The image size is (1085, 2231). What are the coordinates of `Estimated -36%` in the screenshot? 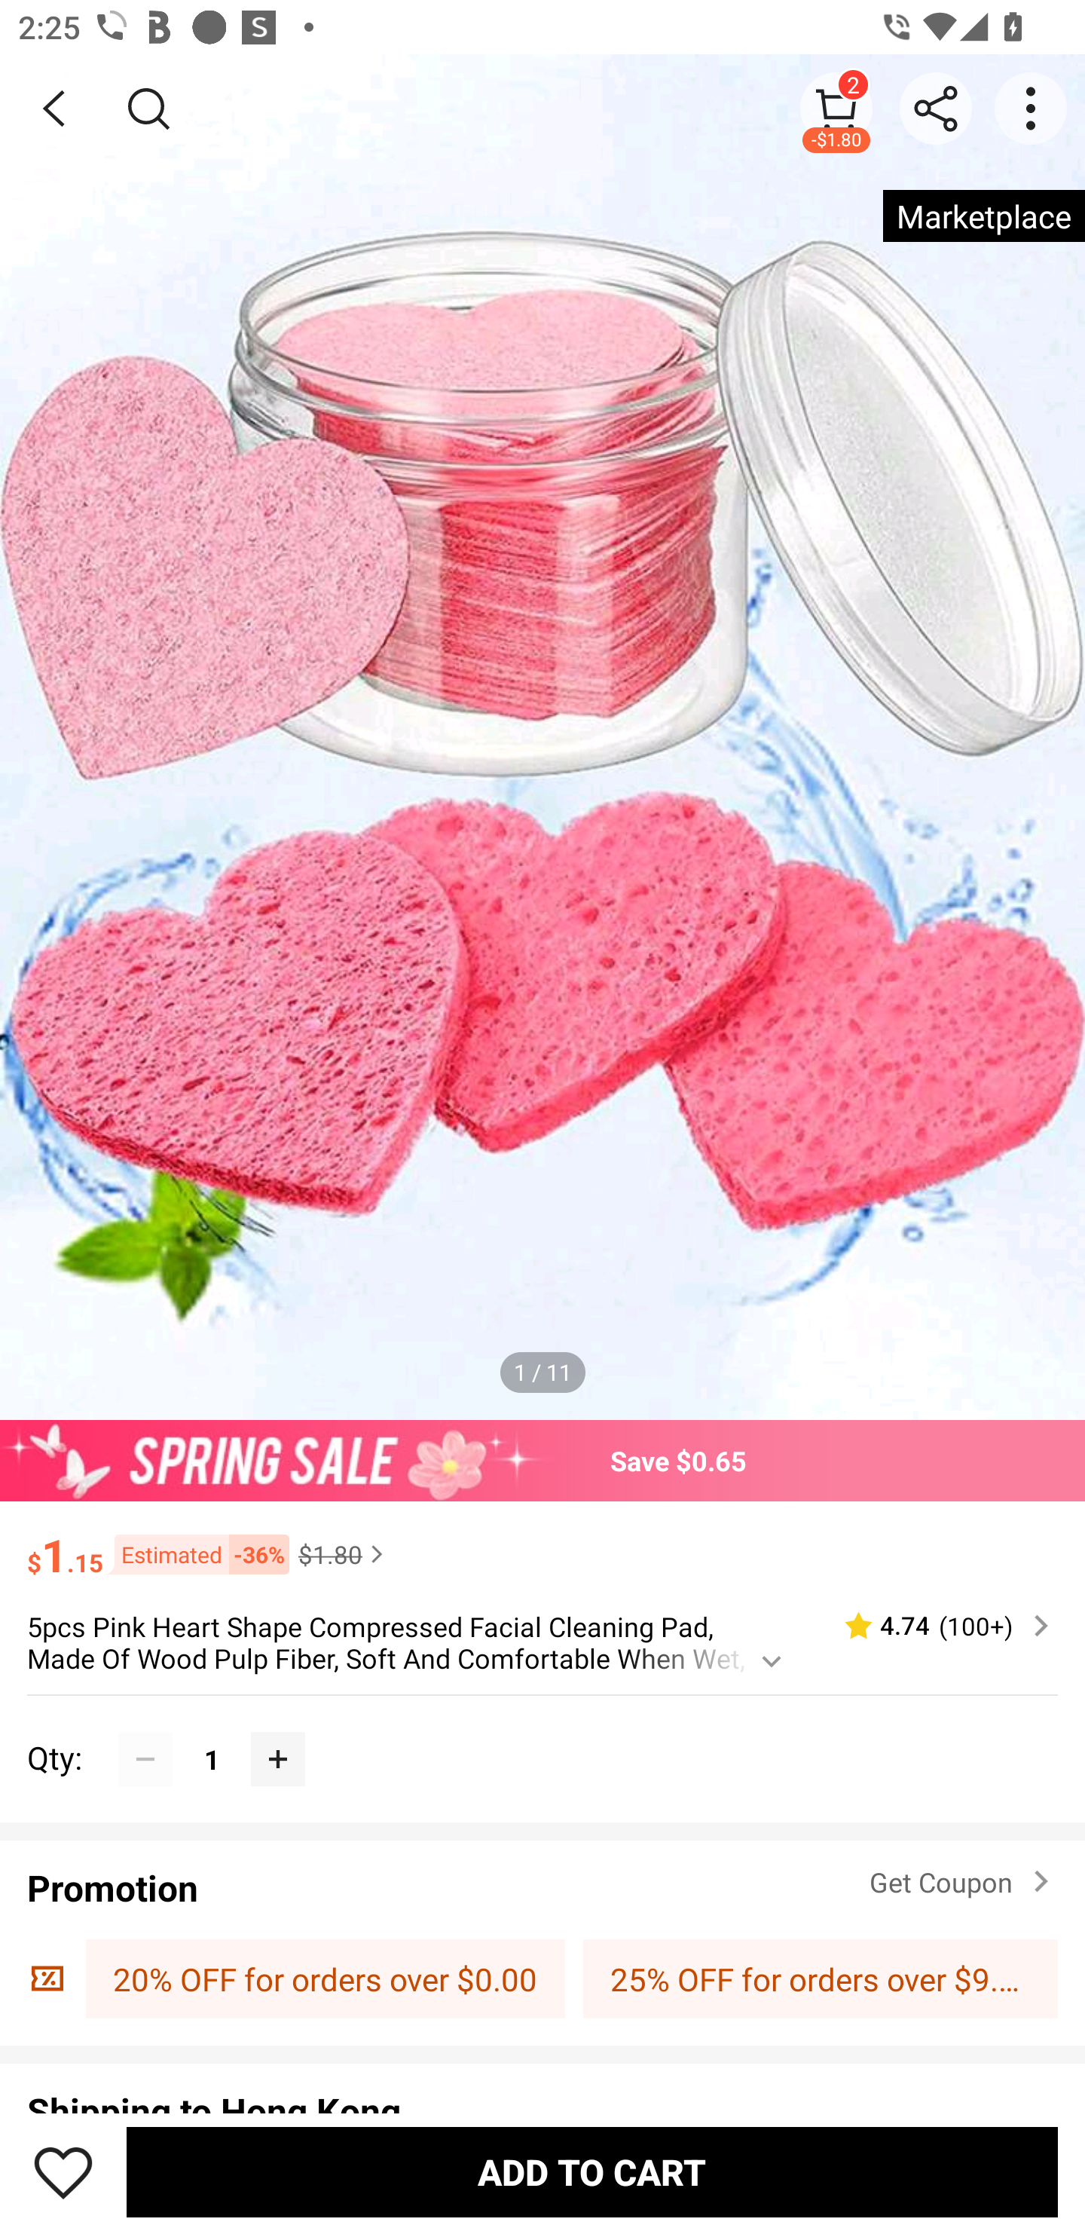 It's located at (196, 1554).